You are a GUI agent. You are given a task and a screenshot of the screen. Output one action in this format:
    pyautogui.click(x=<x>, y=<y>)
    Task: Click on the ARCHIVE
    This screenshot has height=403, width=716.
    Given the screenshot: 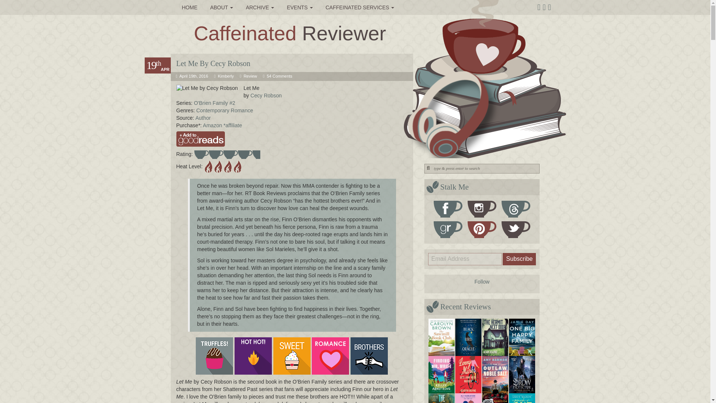 What is the action you would take?
    pyautogui.click(x=260, y=7)
    